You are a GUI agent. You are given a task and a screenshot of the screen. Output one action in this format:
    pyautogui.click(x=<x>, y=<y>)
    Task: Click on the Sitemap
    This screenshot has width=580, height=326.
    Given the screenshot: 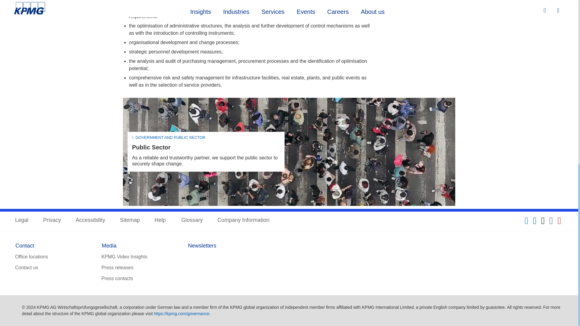 What is the action you would take?
    pyautogui.click(x=130, y=220)
    